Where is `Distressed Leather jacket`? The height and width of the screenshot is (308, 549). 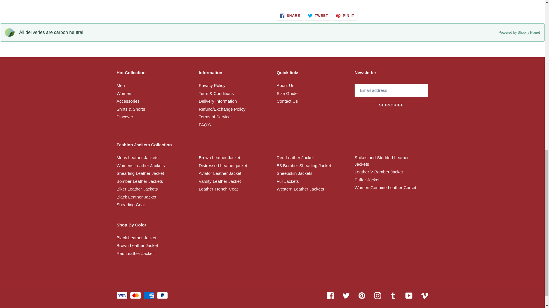 Distressed Leather jacket is located at coordinates (223, 165).